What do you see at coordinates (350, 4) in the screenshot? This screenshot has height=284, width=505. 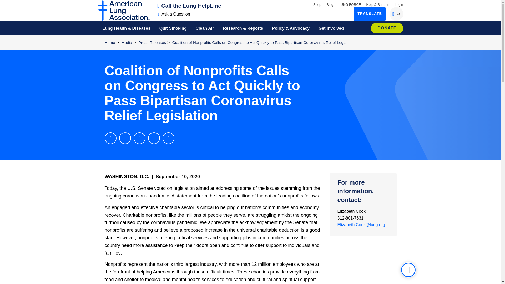 I see `LUNG FORCE` at bounding box center [350, 4].